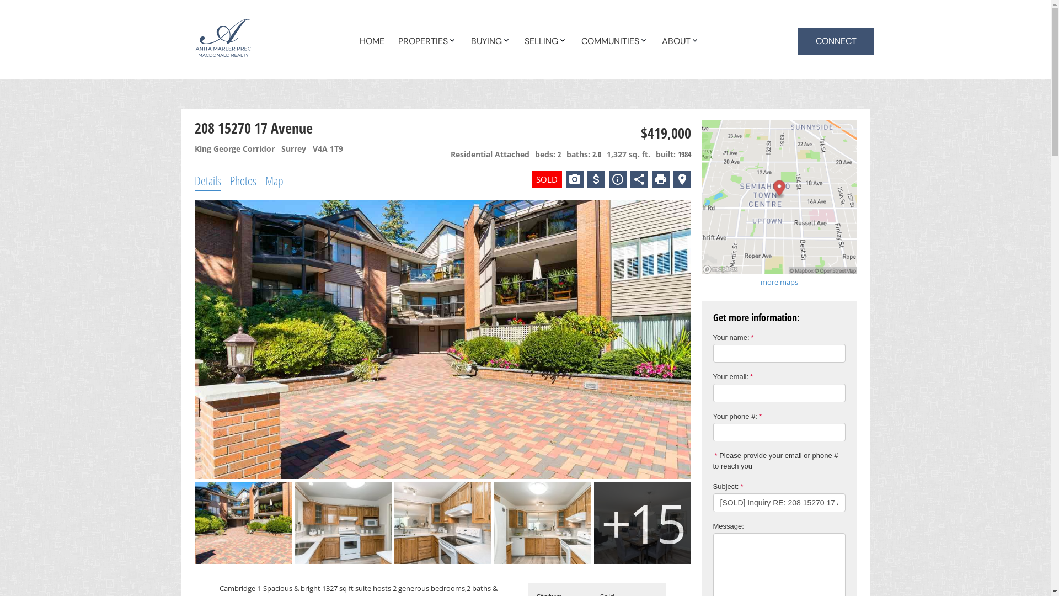  Describe the element at coordinates (836, 41) in the screenshot. I see `CONNECT` at that location.